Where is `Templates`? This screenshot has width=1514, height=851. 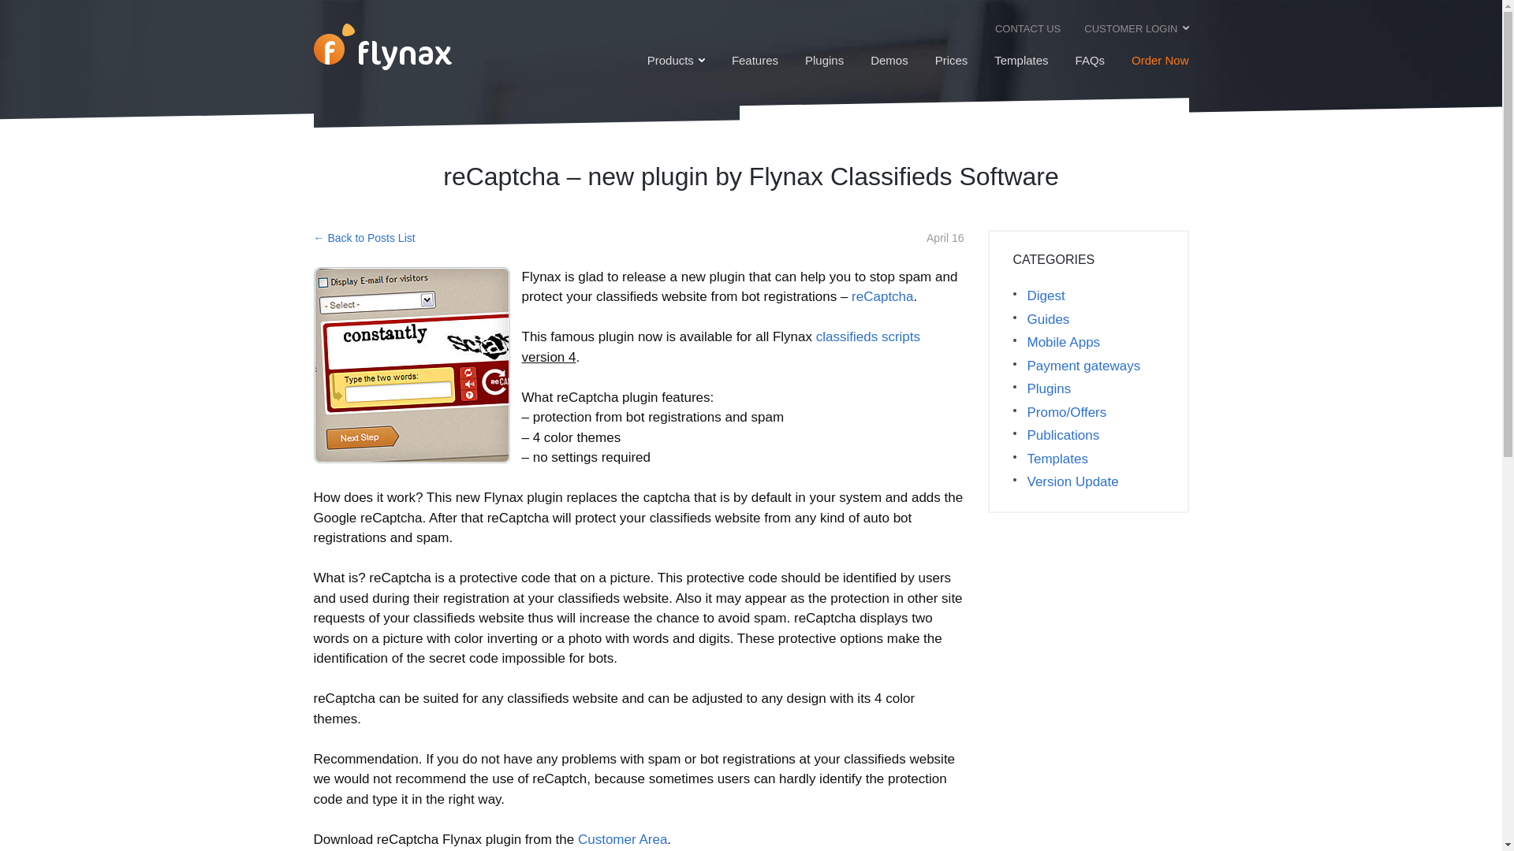
Templates is located at coordinates (1057, 457).